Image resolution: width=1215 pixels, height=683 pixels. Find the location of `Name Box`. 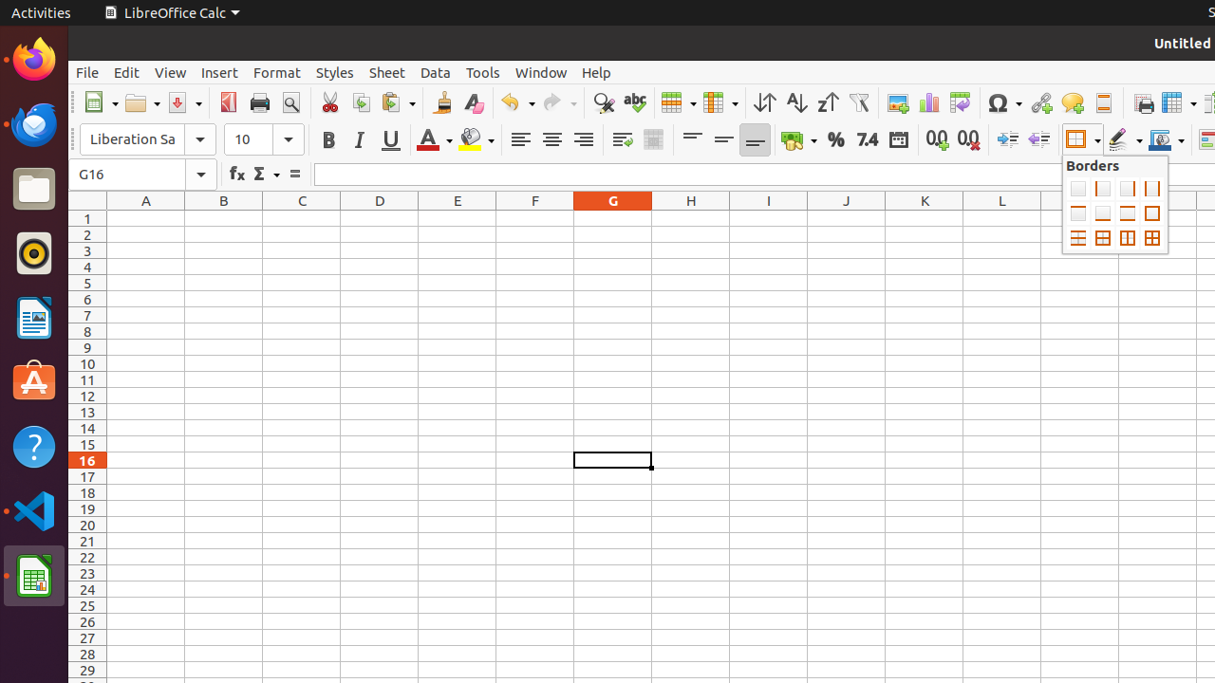

Name Box is located at coordinates (142, 175).